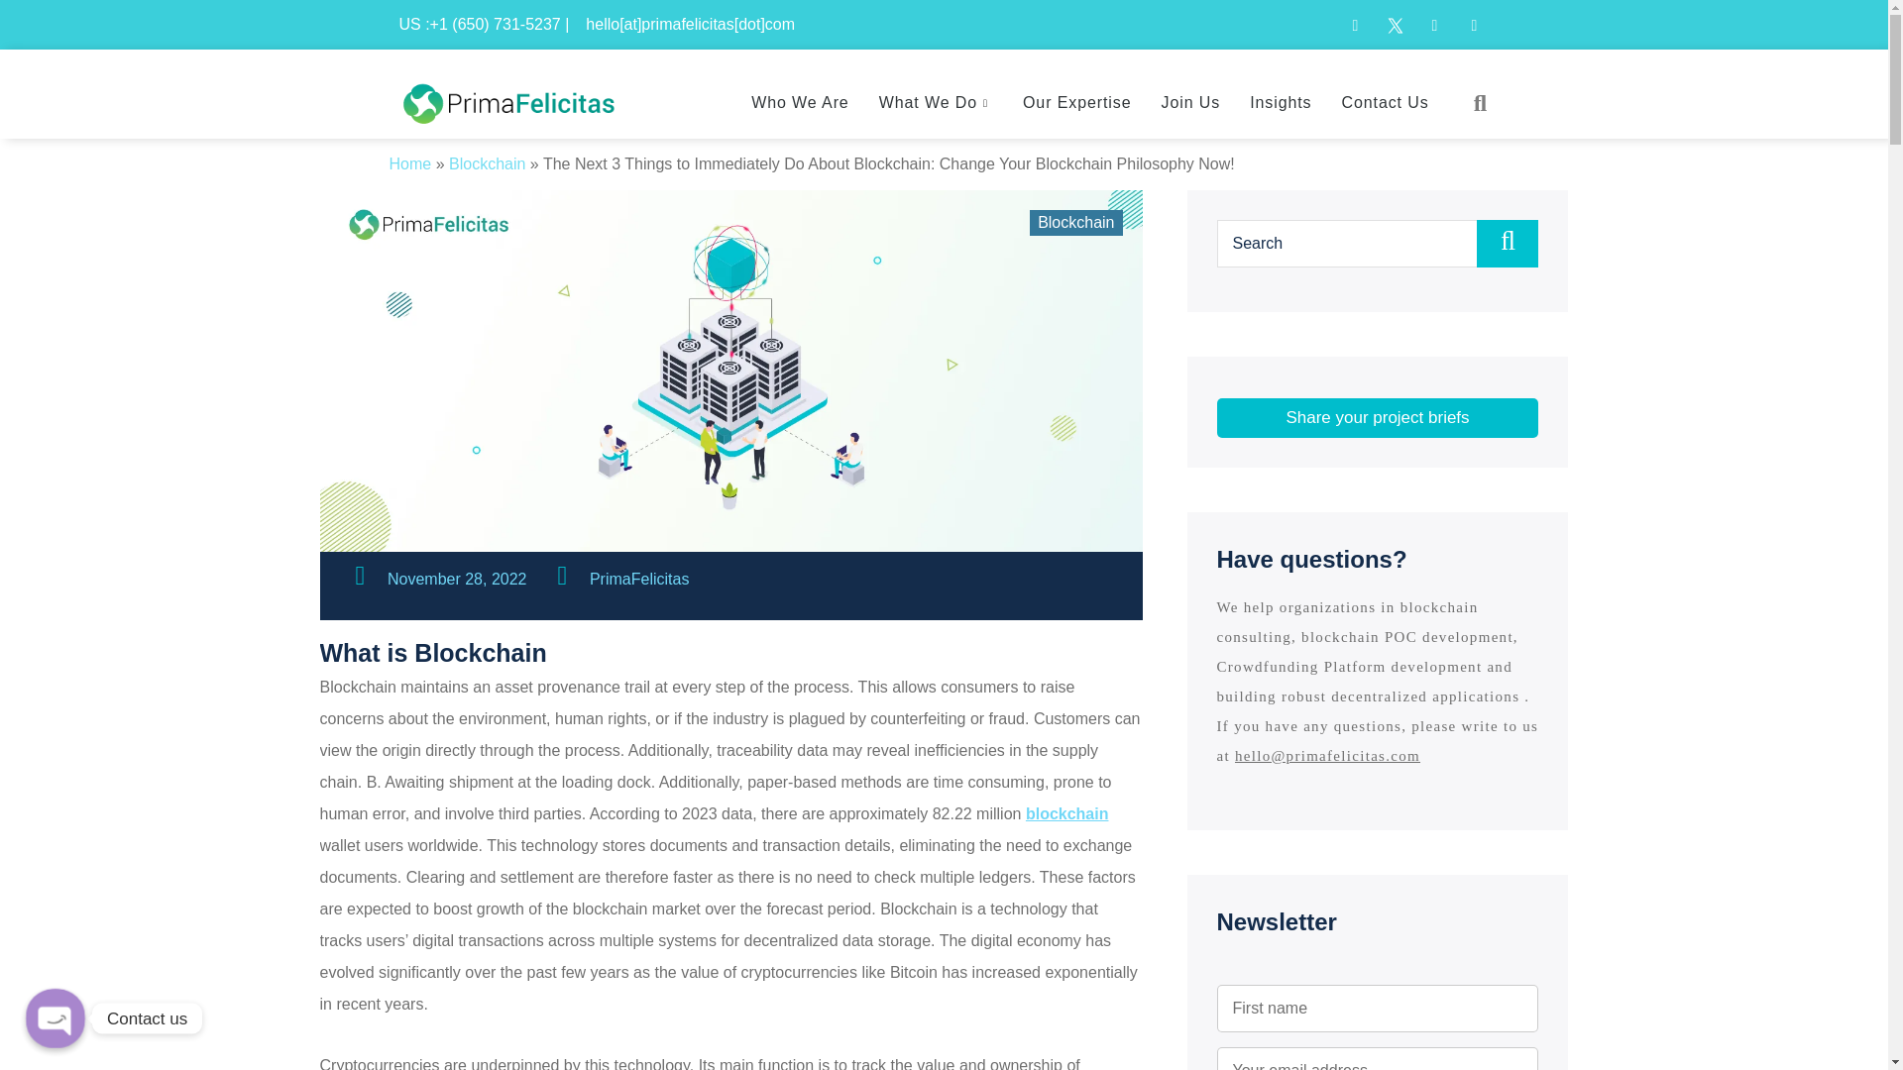 Image resolution: width=1903 pixels, height=1070 pixels. I want to click on Blockchain, so click(487, 162).